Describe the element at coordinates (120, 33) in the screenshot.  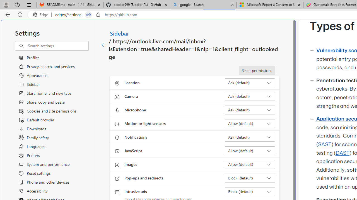
I see `Sidebar` at that location.